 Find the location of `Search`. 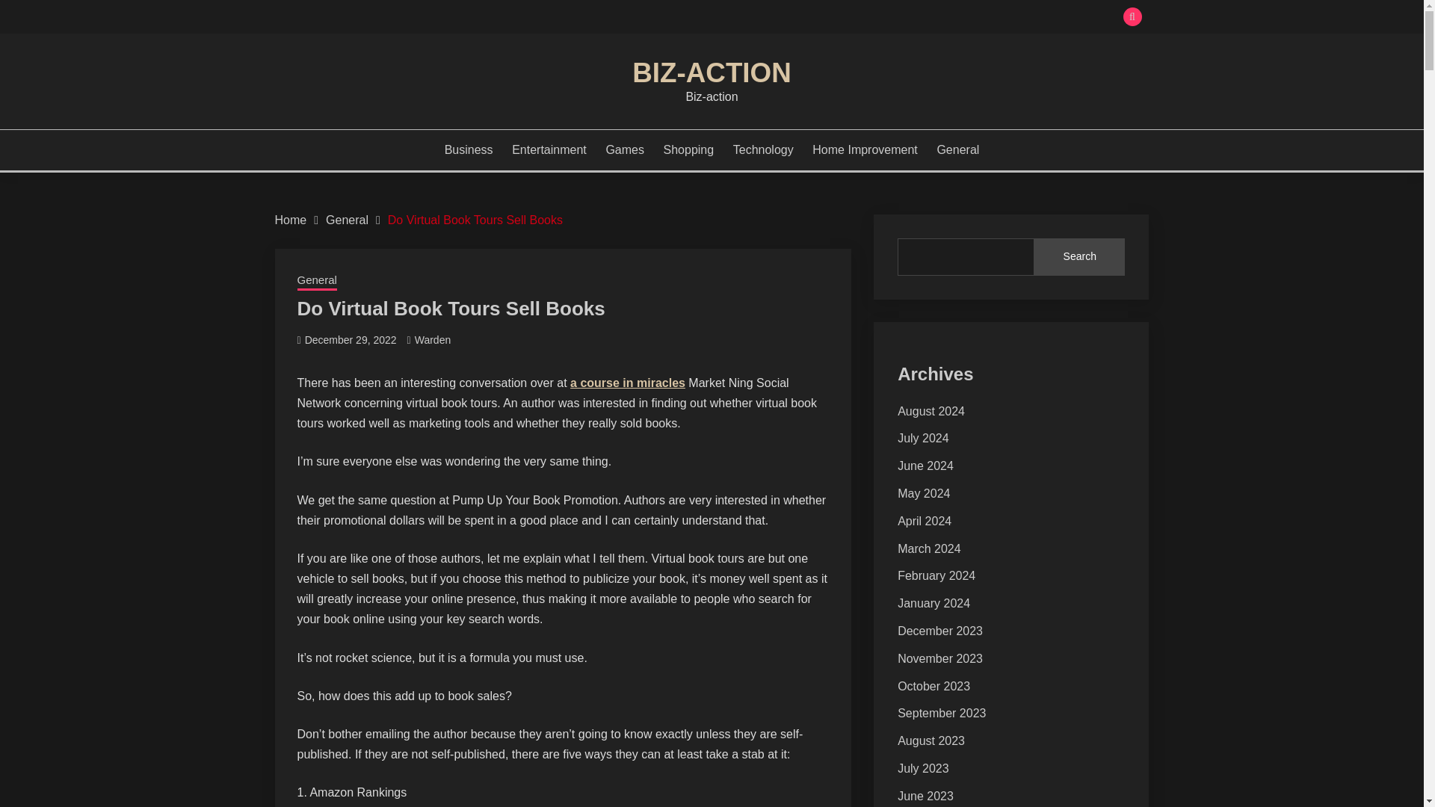

Search is located at coordinates (821, 18).